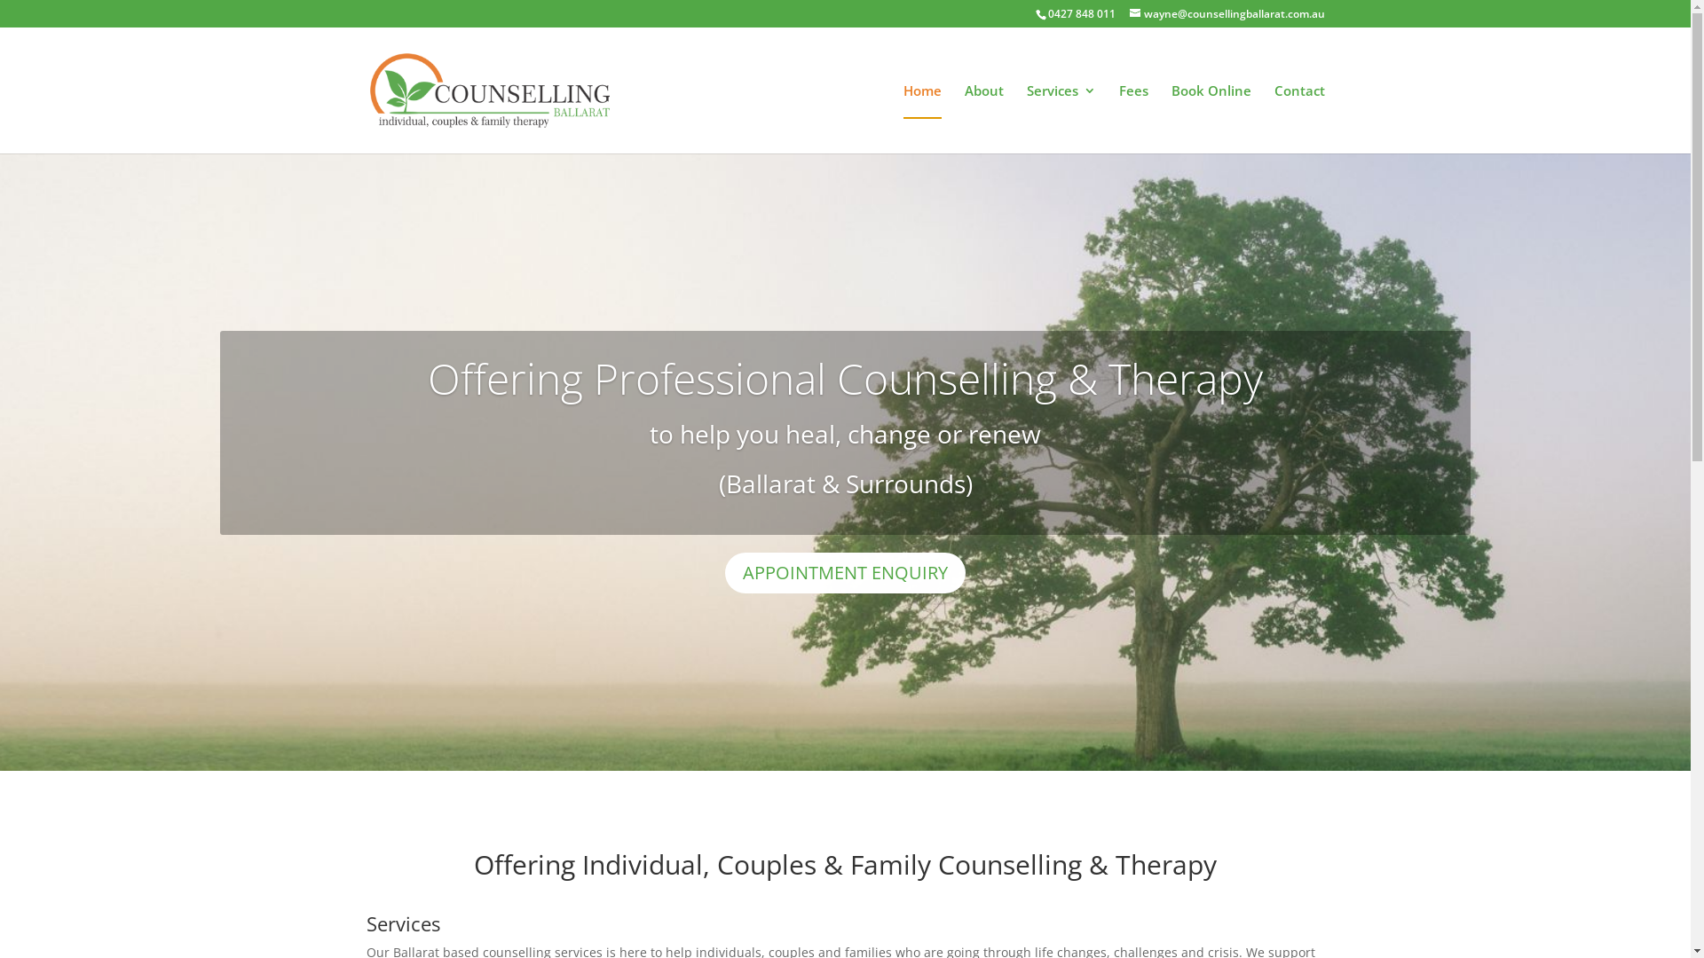 The height and width of the screenshot is (958, 1704). Describe the element at coordinates (845, 573) in the screenshot. I see `APPOINTMENT ENQUIRY` at that location.